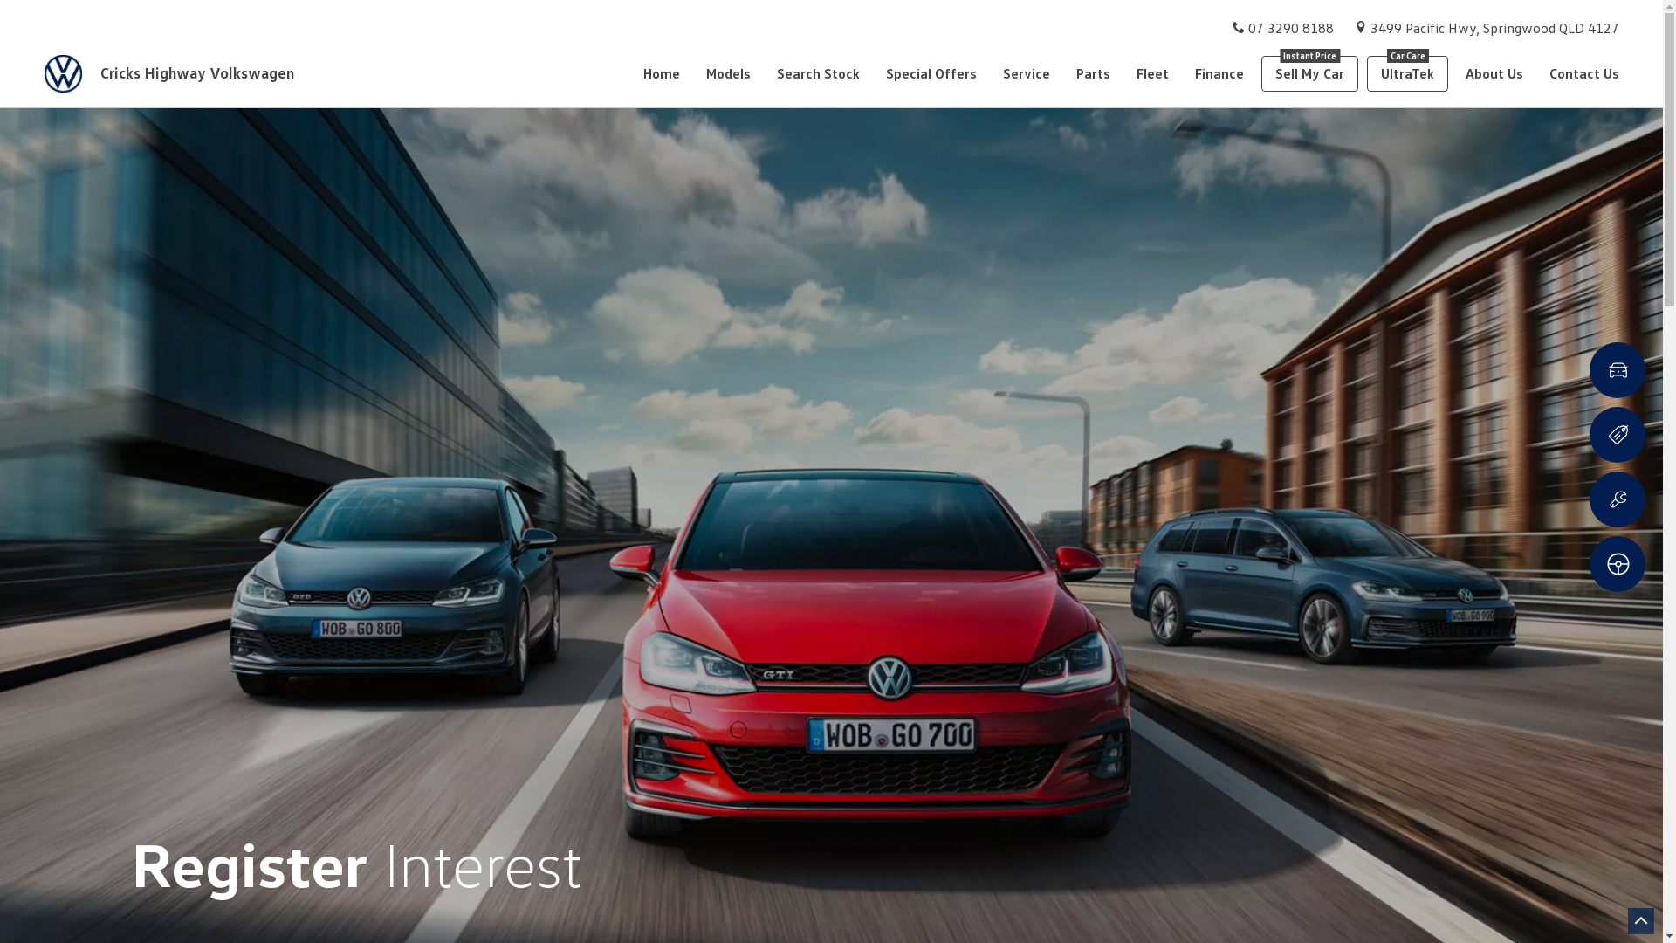 The height and width of the screenshot is (943, 1676). Describe the element at coordinates (1494, 73) in the screenshot. I see `About Us` at that location.